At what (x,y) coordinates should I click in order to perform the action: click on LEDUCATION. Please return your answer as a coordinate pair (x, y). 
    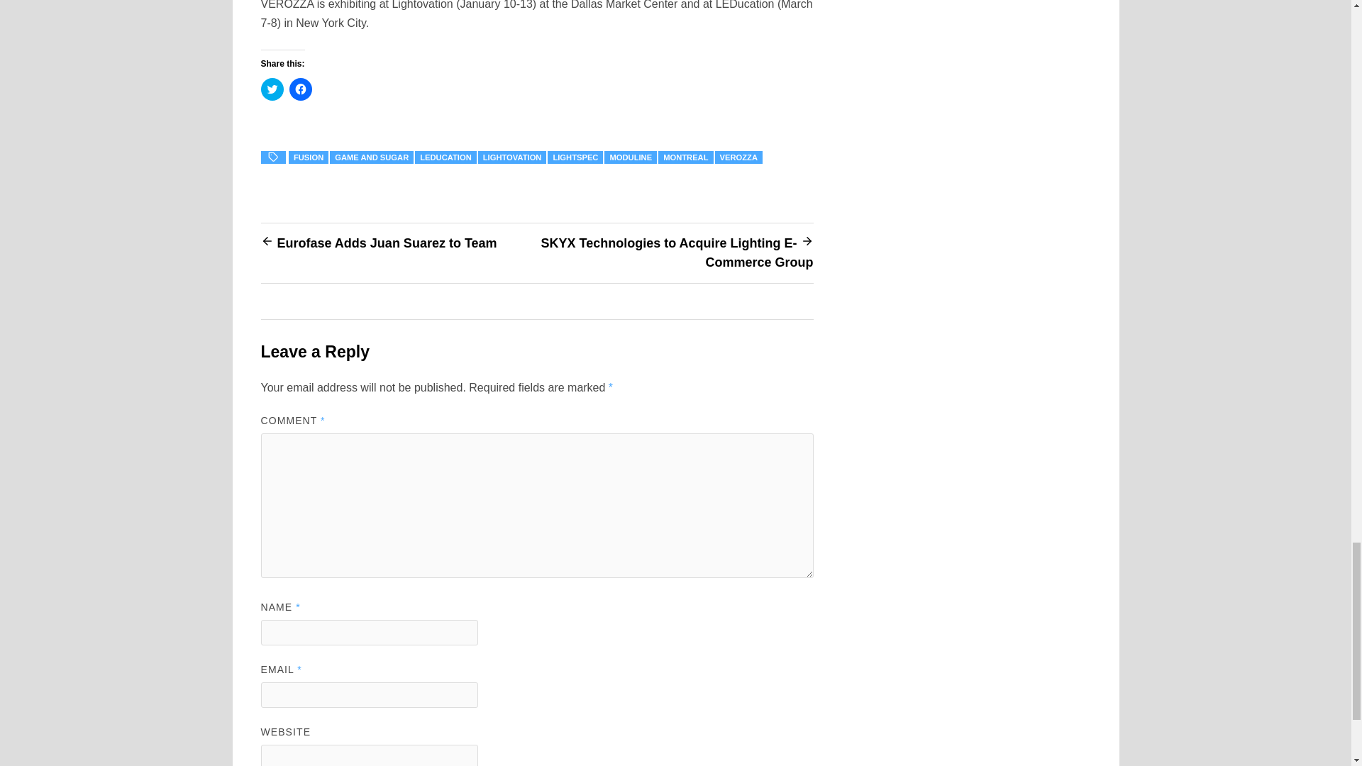
    Looking at the image, I should click on (445, 157).